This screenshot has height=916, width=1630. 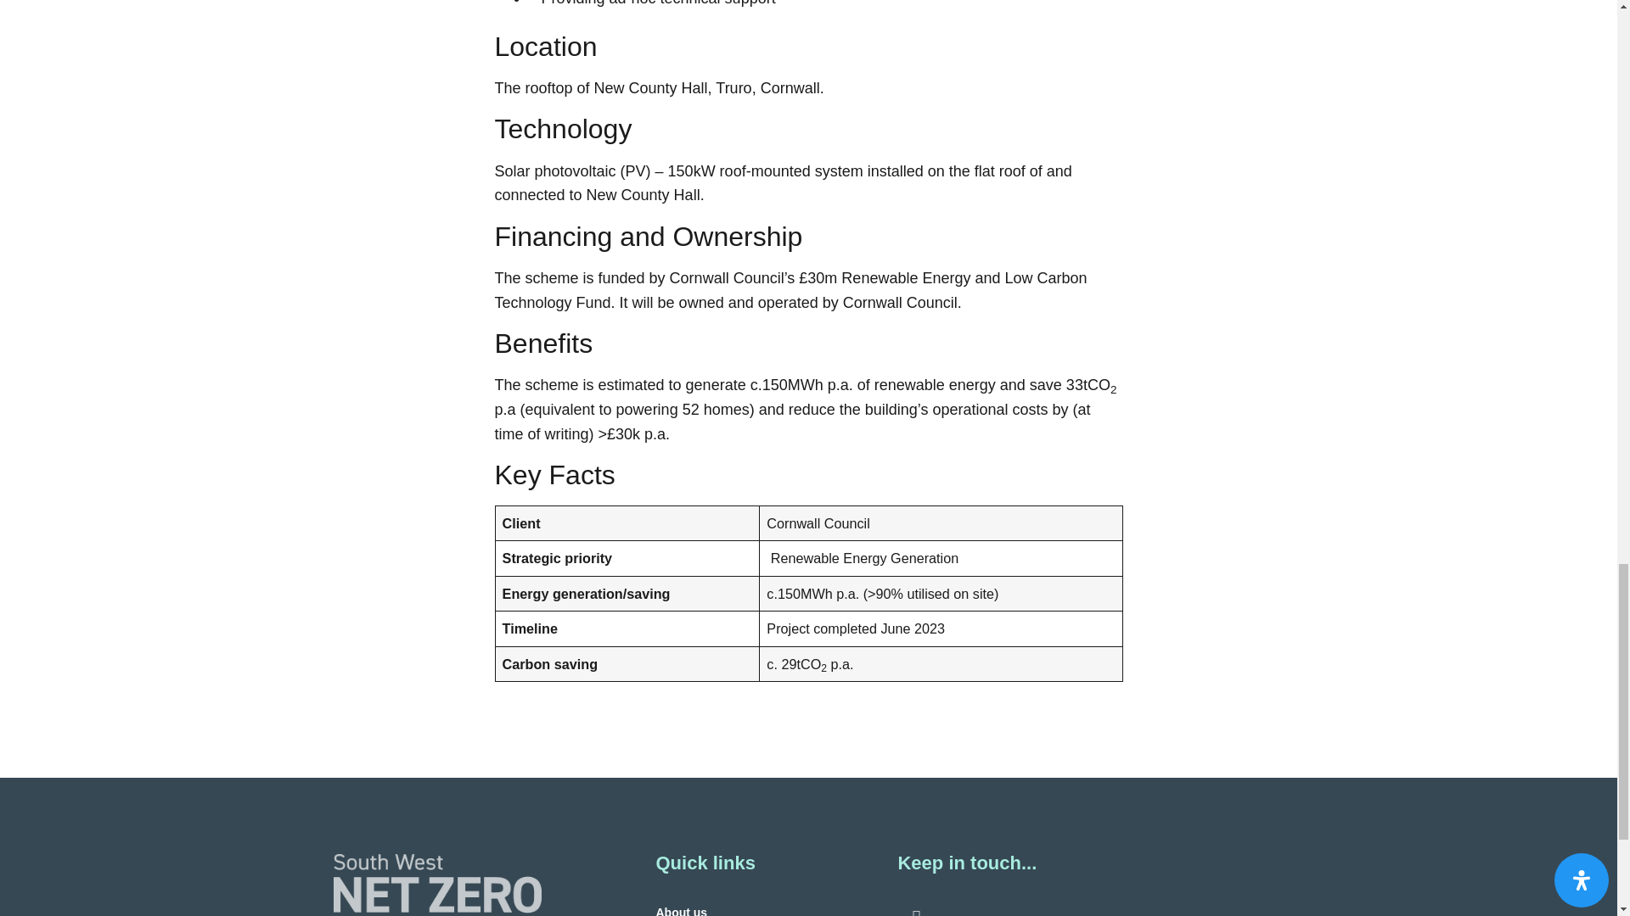 I want to click on Visit our LinkedIn page, so click(x=917, y=911).